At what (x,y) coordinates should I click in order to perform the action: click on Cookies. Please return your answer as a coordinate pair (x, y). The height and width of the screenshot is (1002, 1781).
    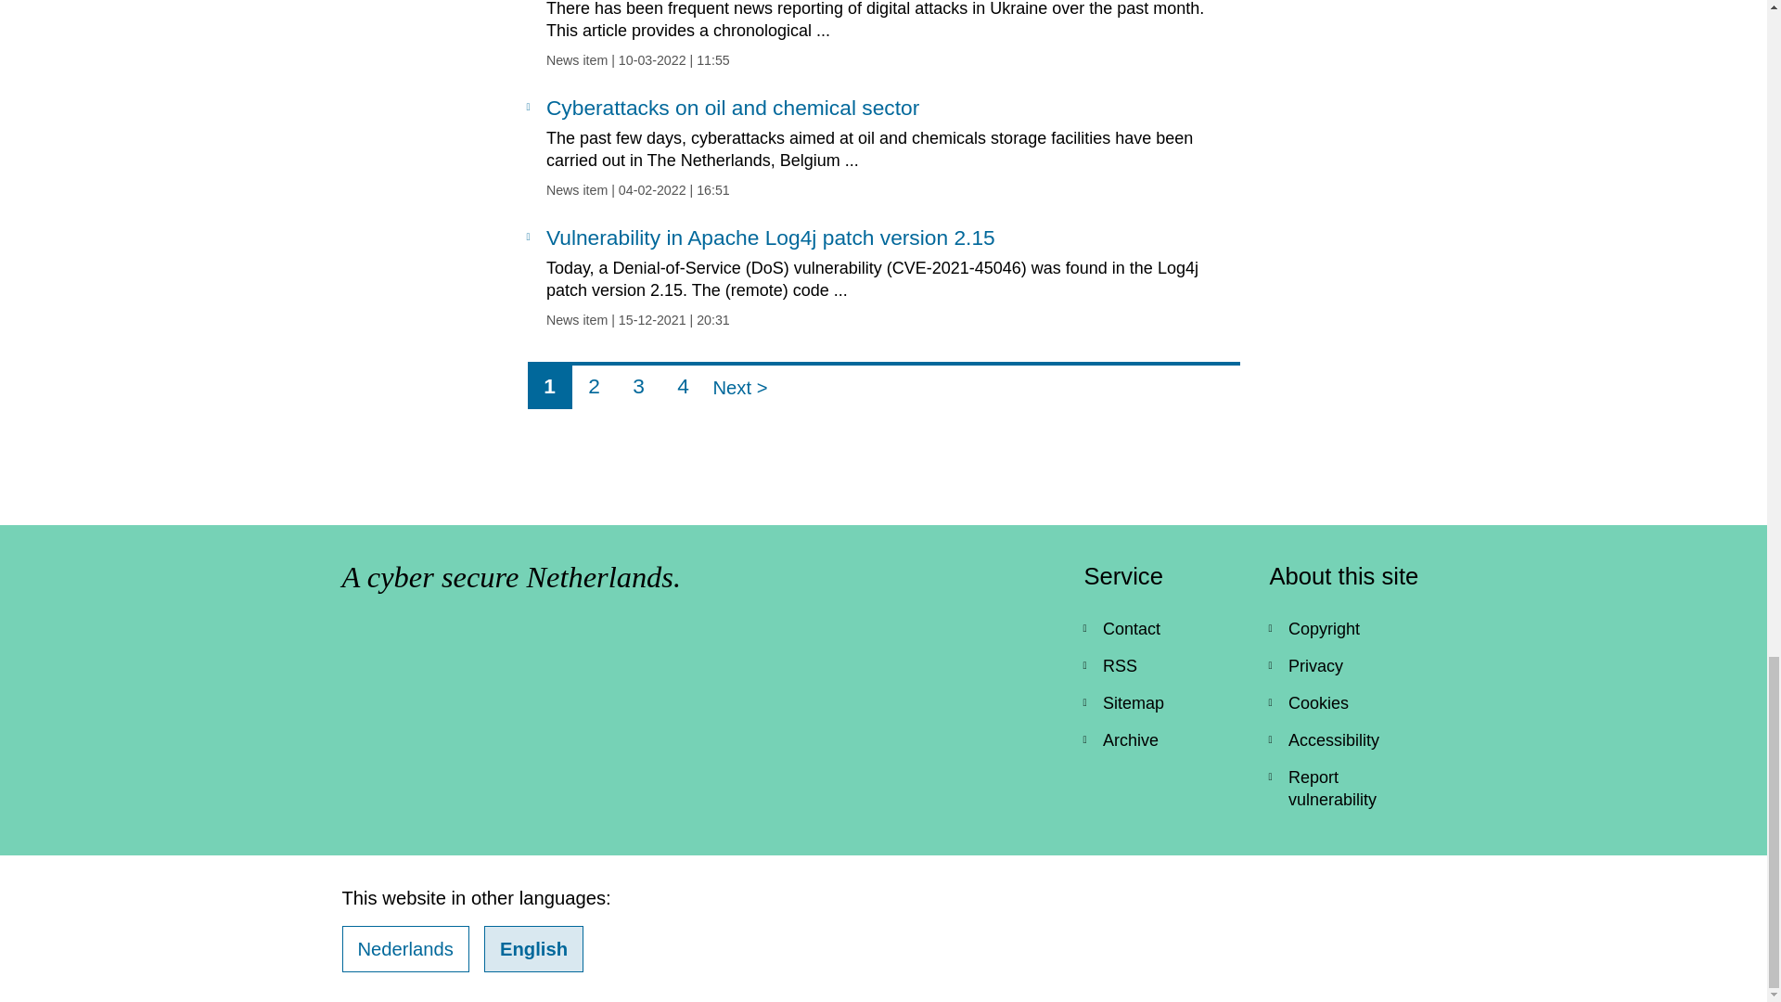
    Looking at the image, I should click on (404, 948).